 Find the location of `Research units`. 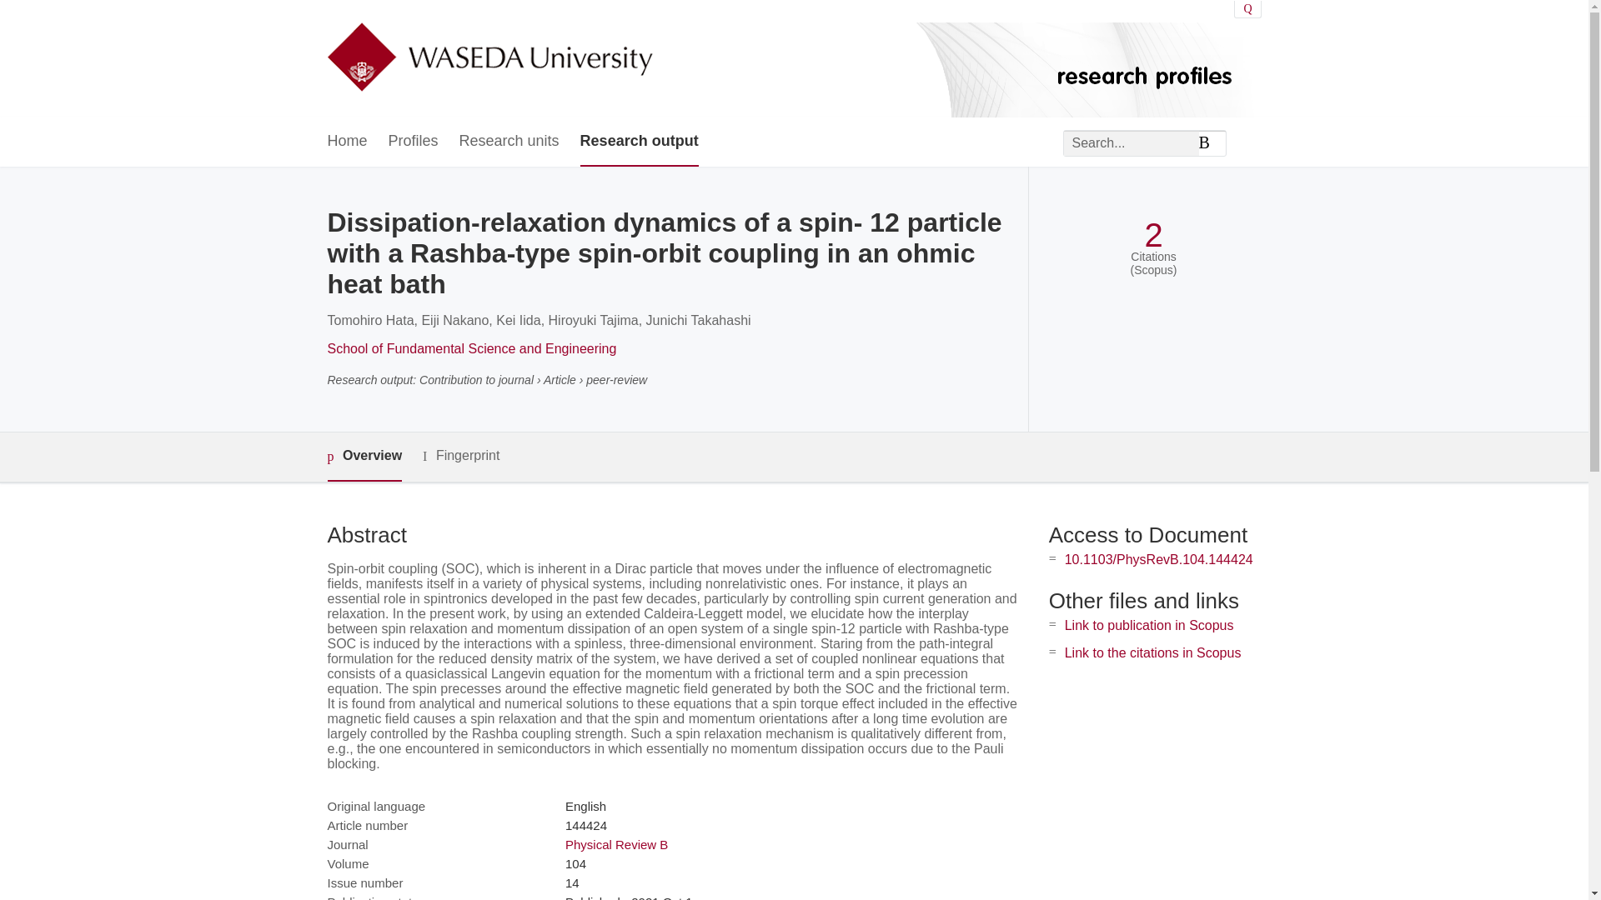

Research units is located at coordinates (509, 142).